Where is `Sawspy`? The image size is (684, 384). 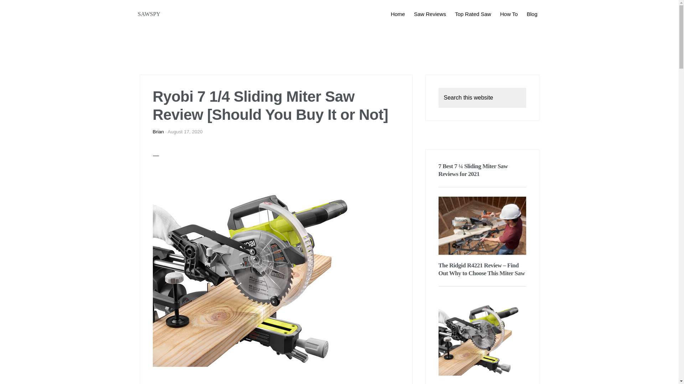
Sawspy is located at coordinates (327, 351).